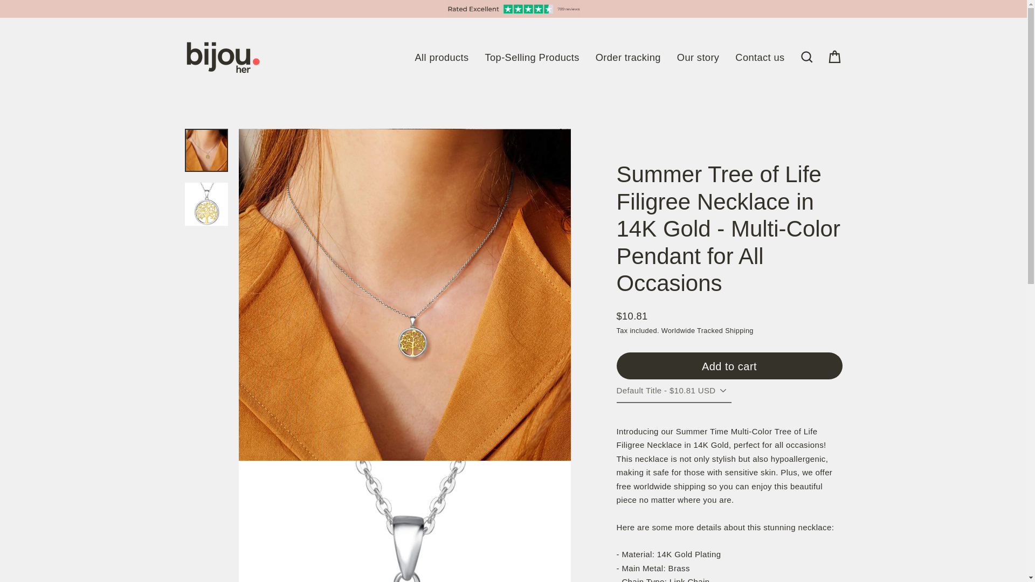 This screenshot has height=582, width=1035. What do you see at coordinates (698, 57) in the screenshot?
I see `Our story` at bounding box center [698, 57].